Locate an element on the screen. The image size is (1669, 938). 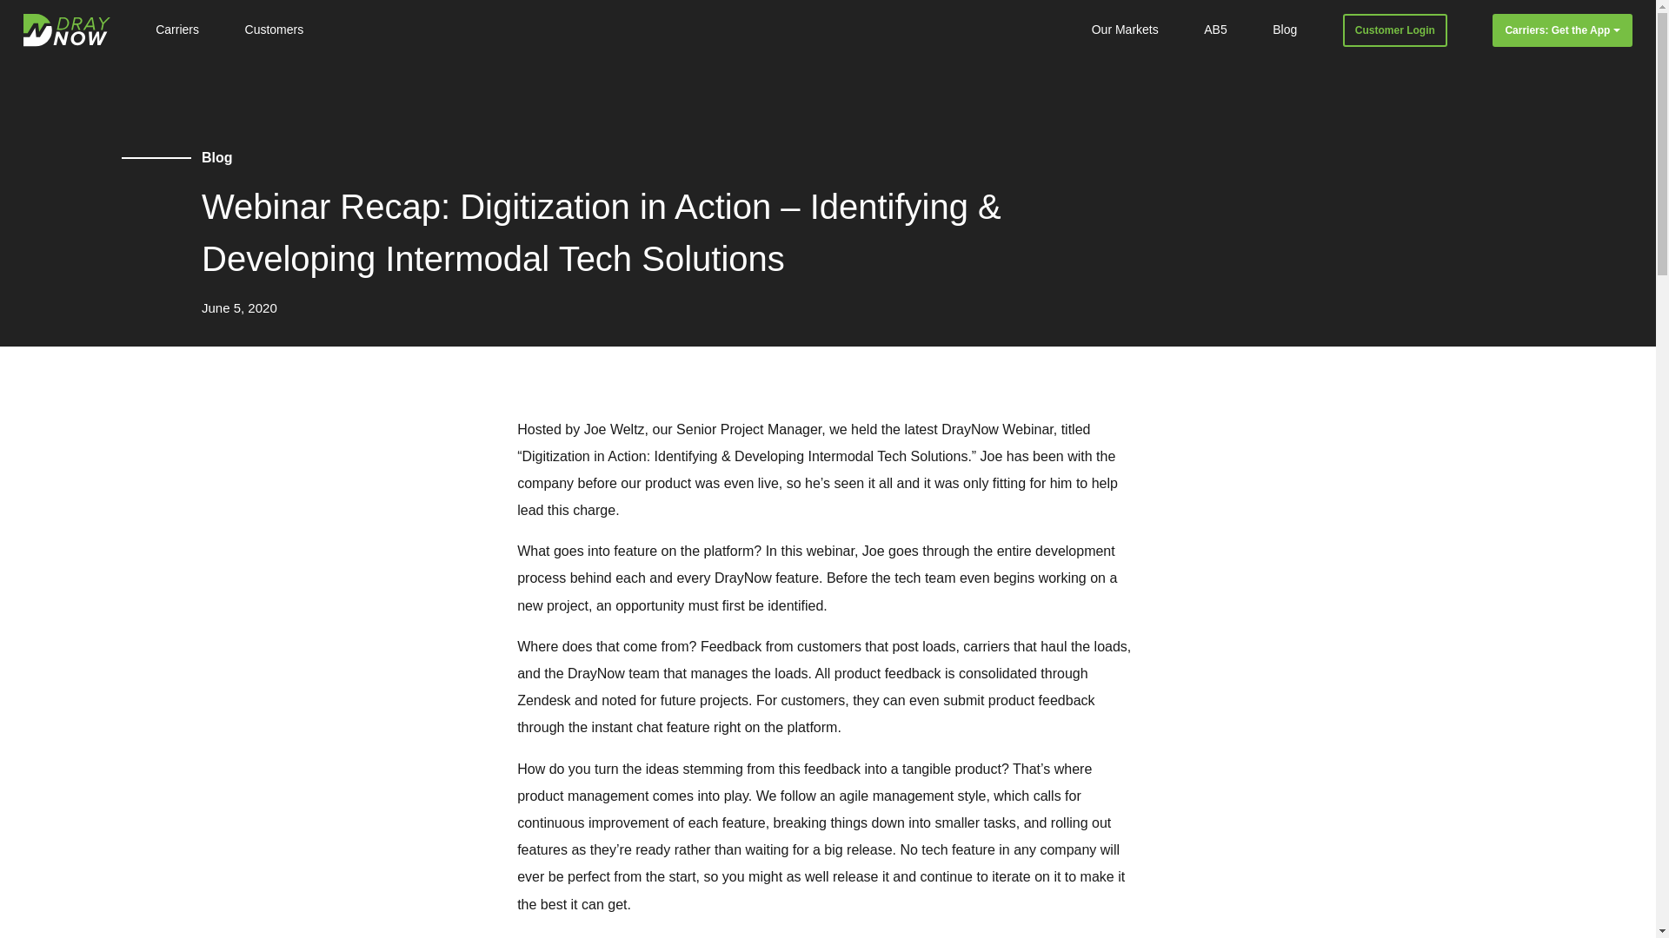
Blog is located at coordinates (1284, 31).